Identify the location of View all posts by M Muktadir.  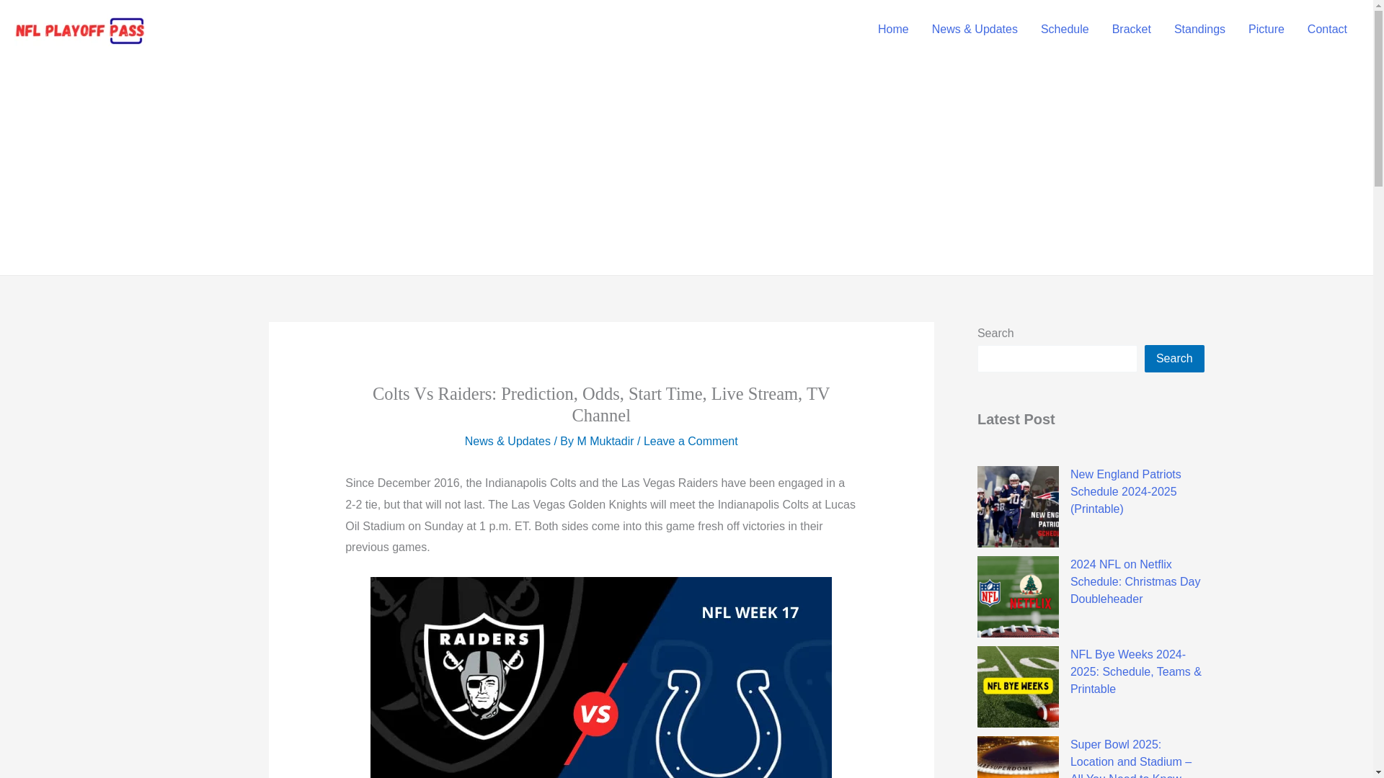
(607, 441).